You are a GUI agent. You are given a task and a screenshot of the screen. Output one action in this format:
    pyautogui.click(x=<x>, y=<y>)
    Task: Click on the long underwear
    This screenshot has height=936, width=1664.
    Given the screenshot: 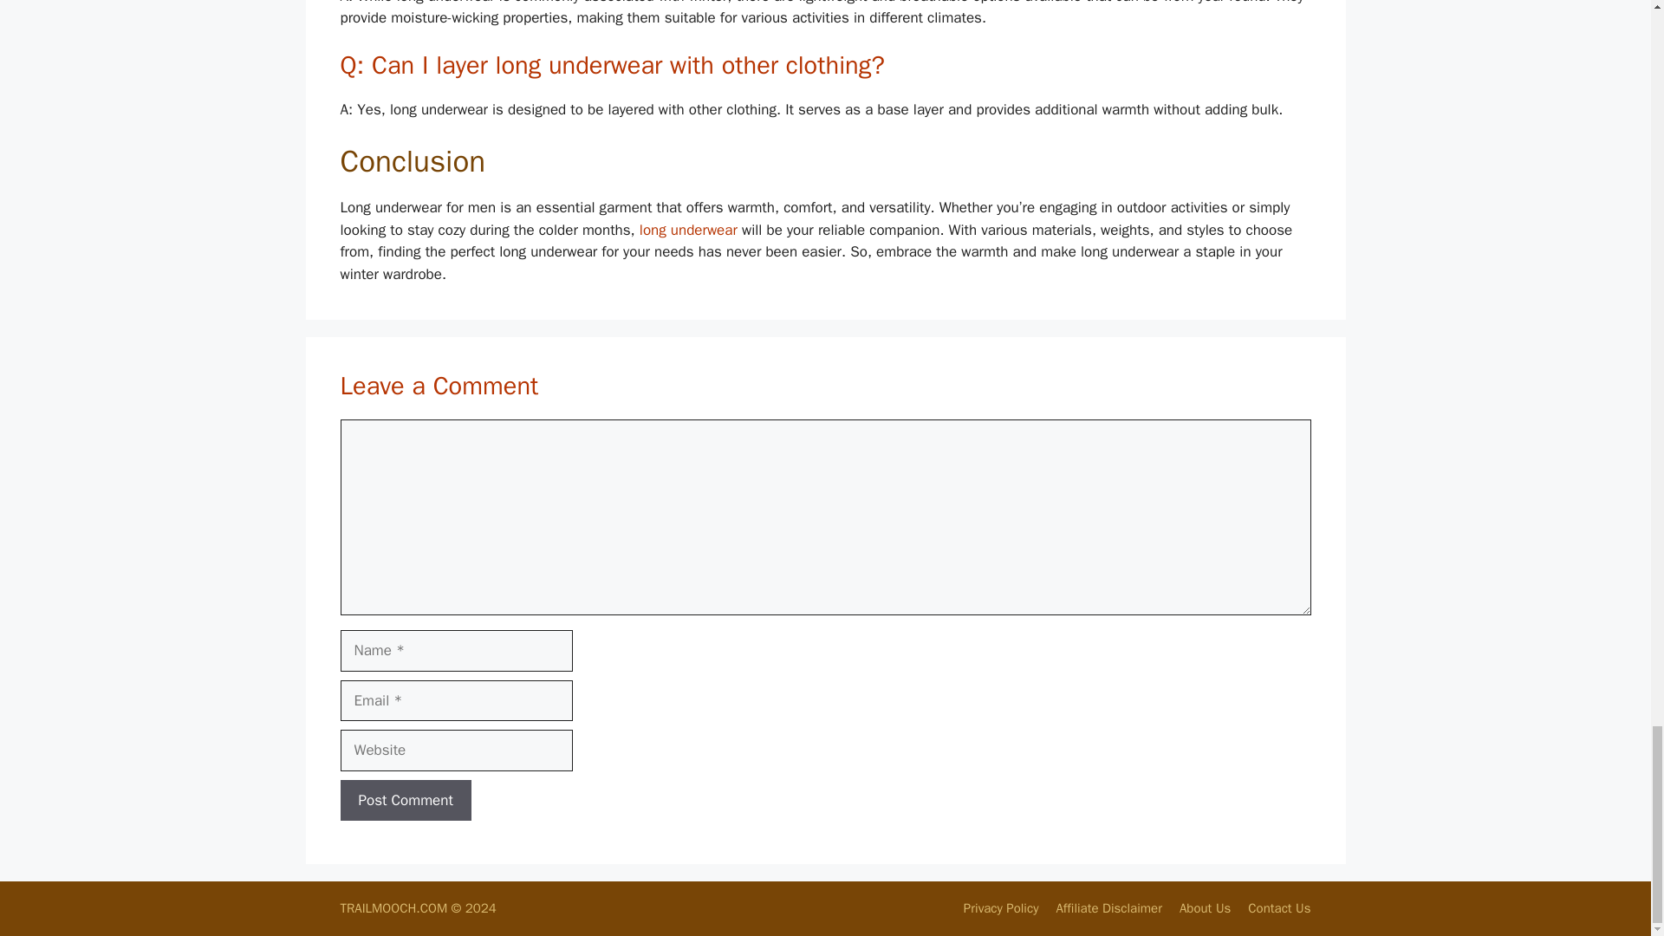 What is the action you would take?
    pyautogui.click(x=688, y=230)
    